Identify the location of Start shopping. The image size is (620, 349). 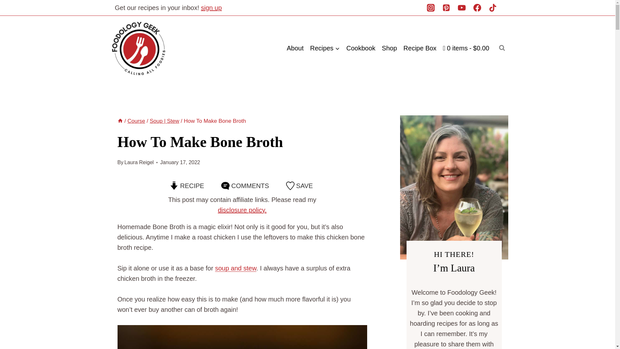
(466, 48).